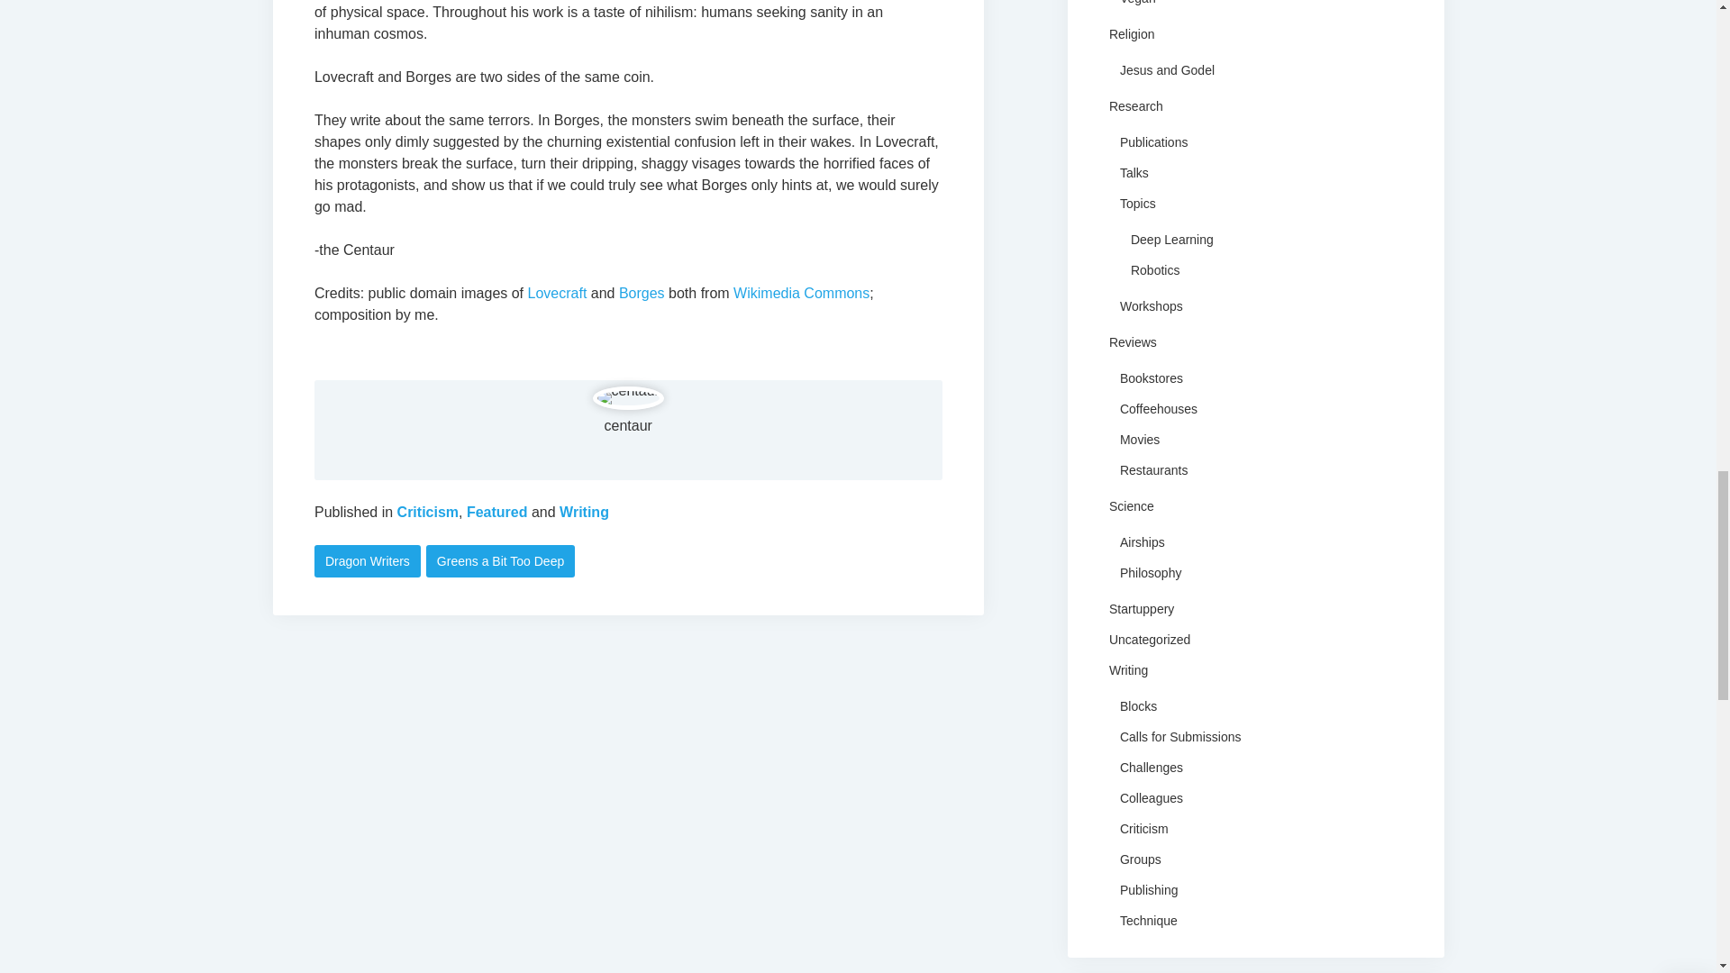 This screenshot has height=973, width=1730. I want to click on View all posts in Writing, so click(584, 512).